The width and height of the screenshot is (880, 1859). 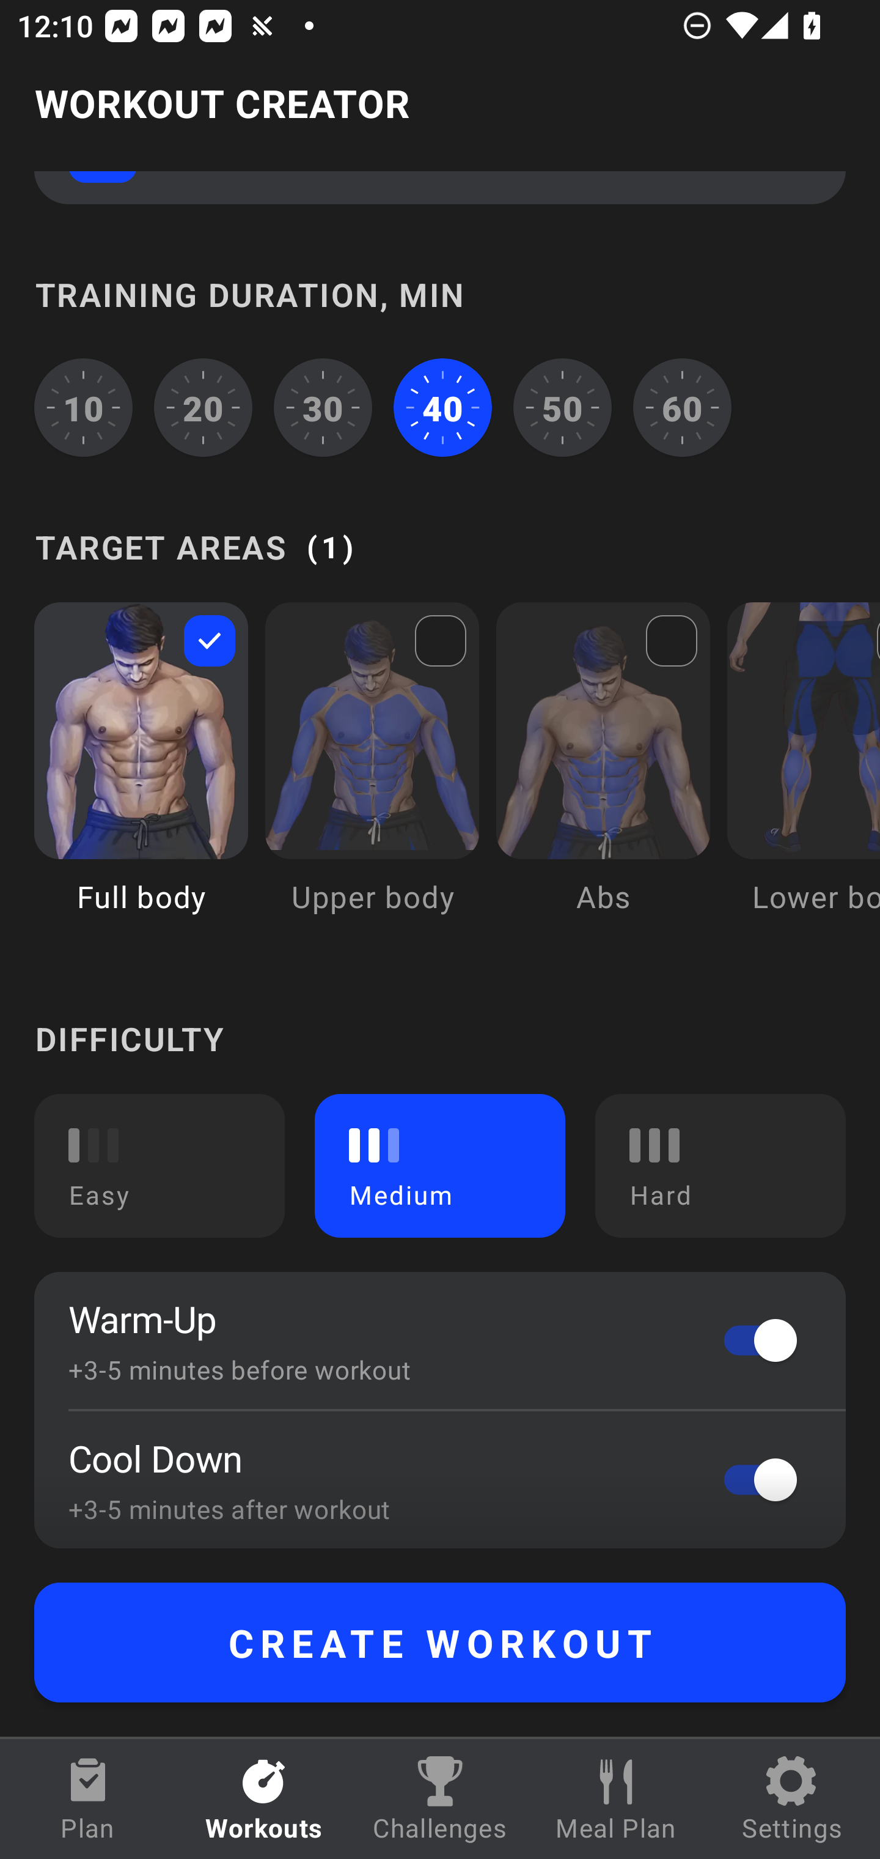 What do you see at coordinates (159, 1166) in the screenshot?
I see `Easy` at bounding box center [159, 1166].